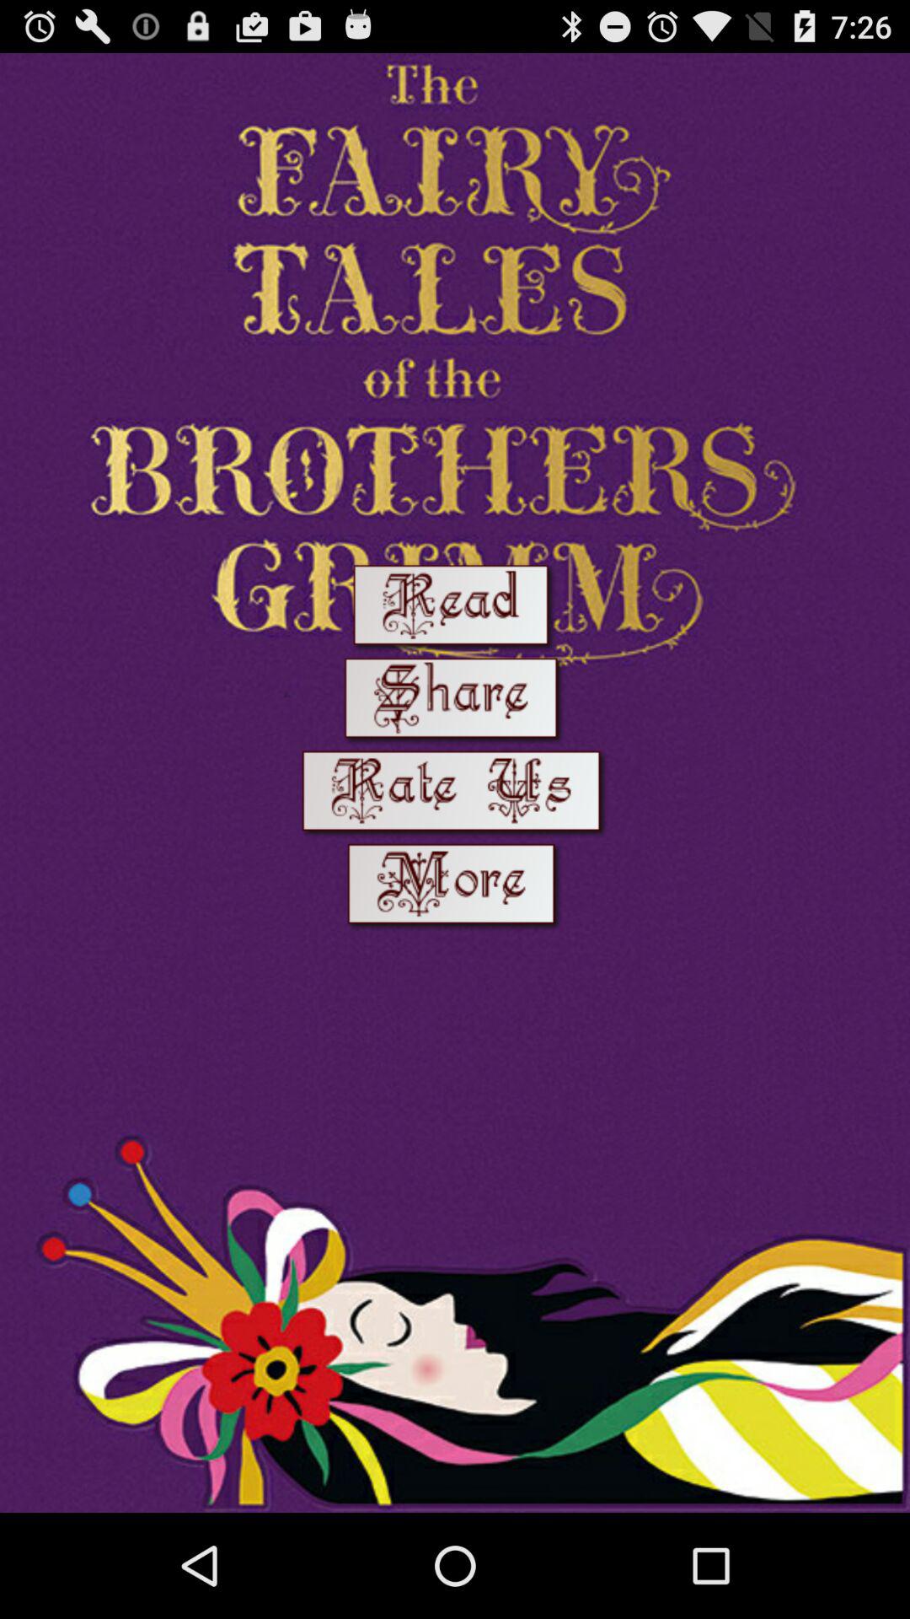 The height and width of the screenshot is (1619, 910). What do you see at coordinates (455, 887) in the screenshot?
I see `next page` at bounding box center [455, 887].